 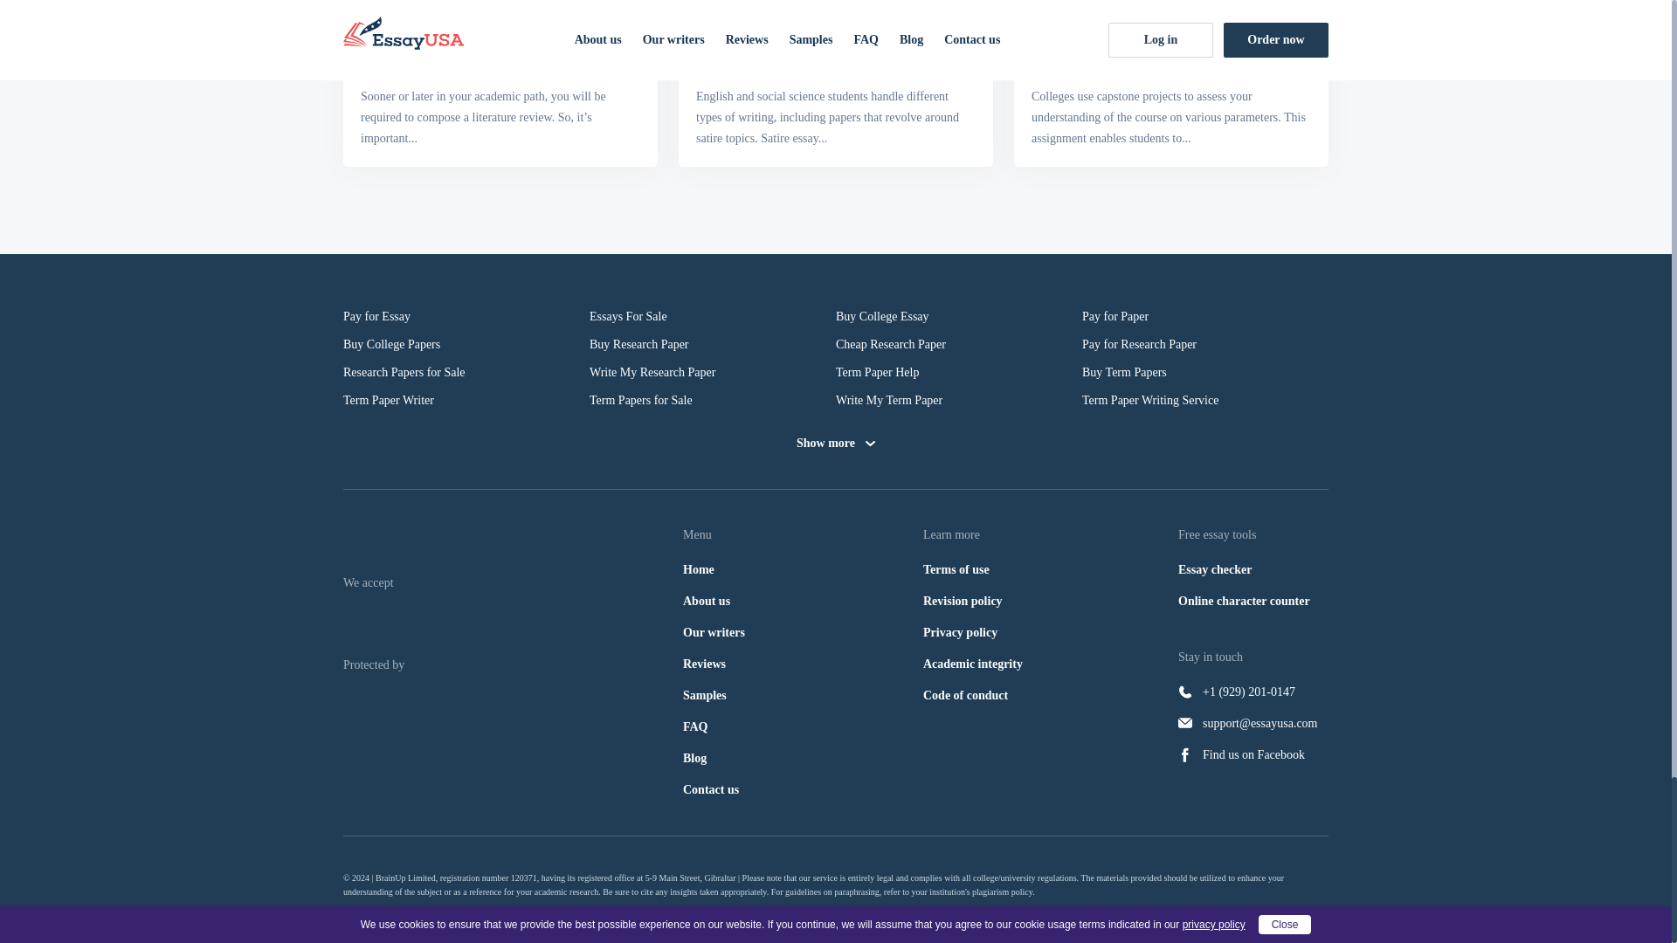 What do you see at coordinates (466, 400) in the screenshot?
I see `Term Paper Writer` at bounding box center [466, 400].